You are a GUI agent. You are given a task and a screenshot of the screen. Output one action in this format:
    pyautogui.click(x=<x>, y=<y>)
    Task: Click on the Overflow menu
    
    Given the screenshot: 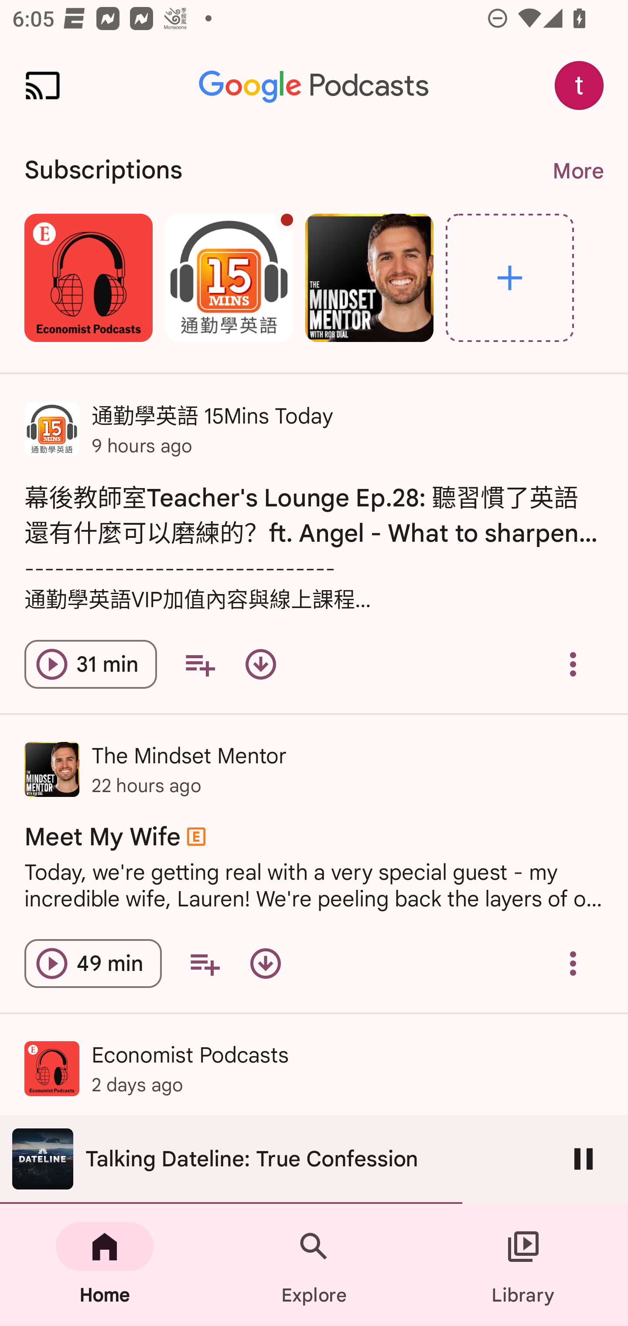 What is the action you would take?
    pyautogui.click(x=573, y=963)
    